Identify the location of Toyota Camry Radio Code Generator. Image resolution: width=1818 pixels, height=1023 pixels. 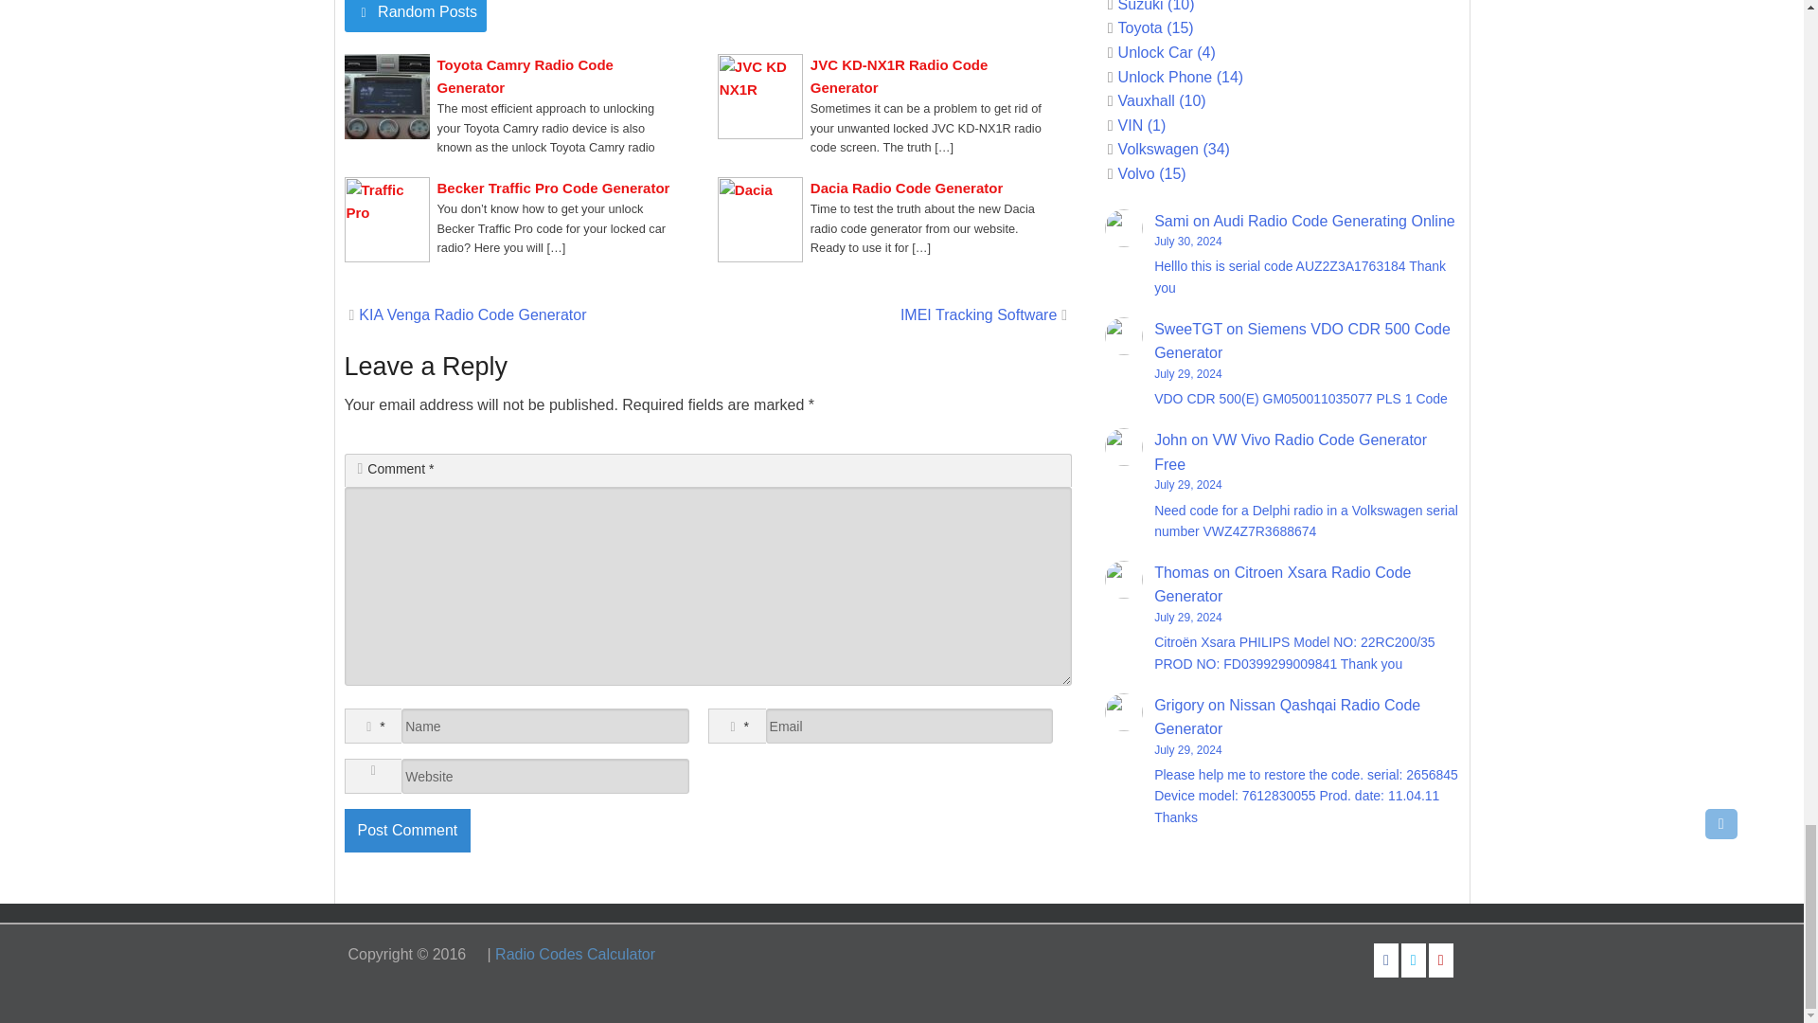
(554, 76).